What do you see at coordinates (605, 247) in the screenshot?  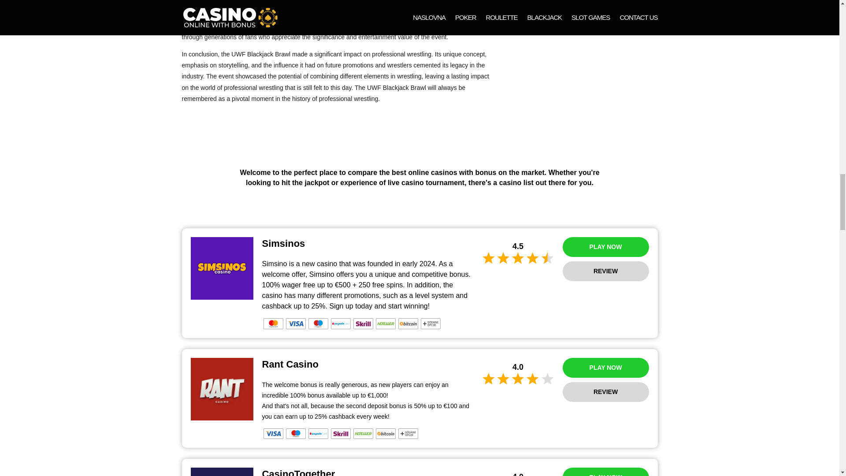 I see `PLAY NOW` at bounding box center [605, 247].